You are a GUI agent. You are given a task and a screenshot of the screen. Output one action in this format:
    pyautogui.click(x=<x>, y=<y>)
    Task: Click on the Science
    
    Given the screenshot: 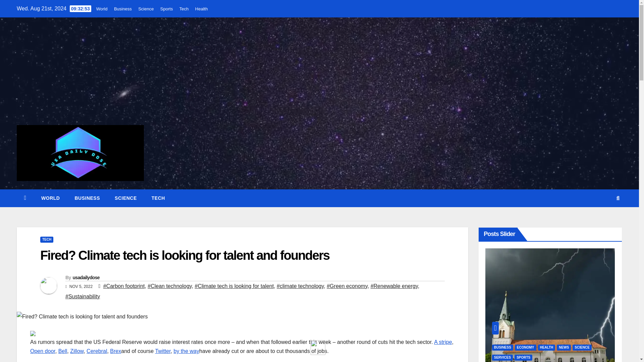 What is the action you would take?
    pyautogui.click(x=126, y=198)
    